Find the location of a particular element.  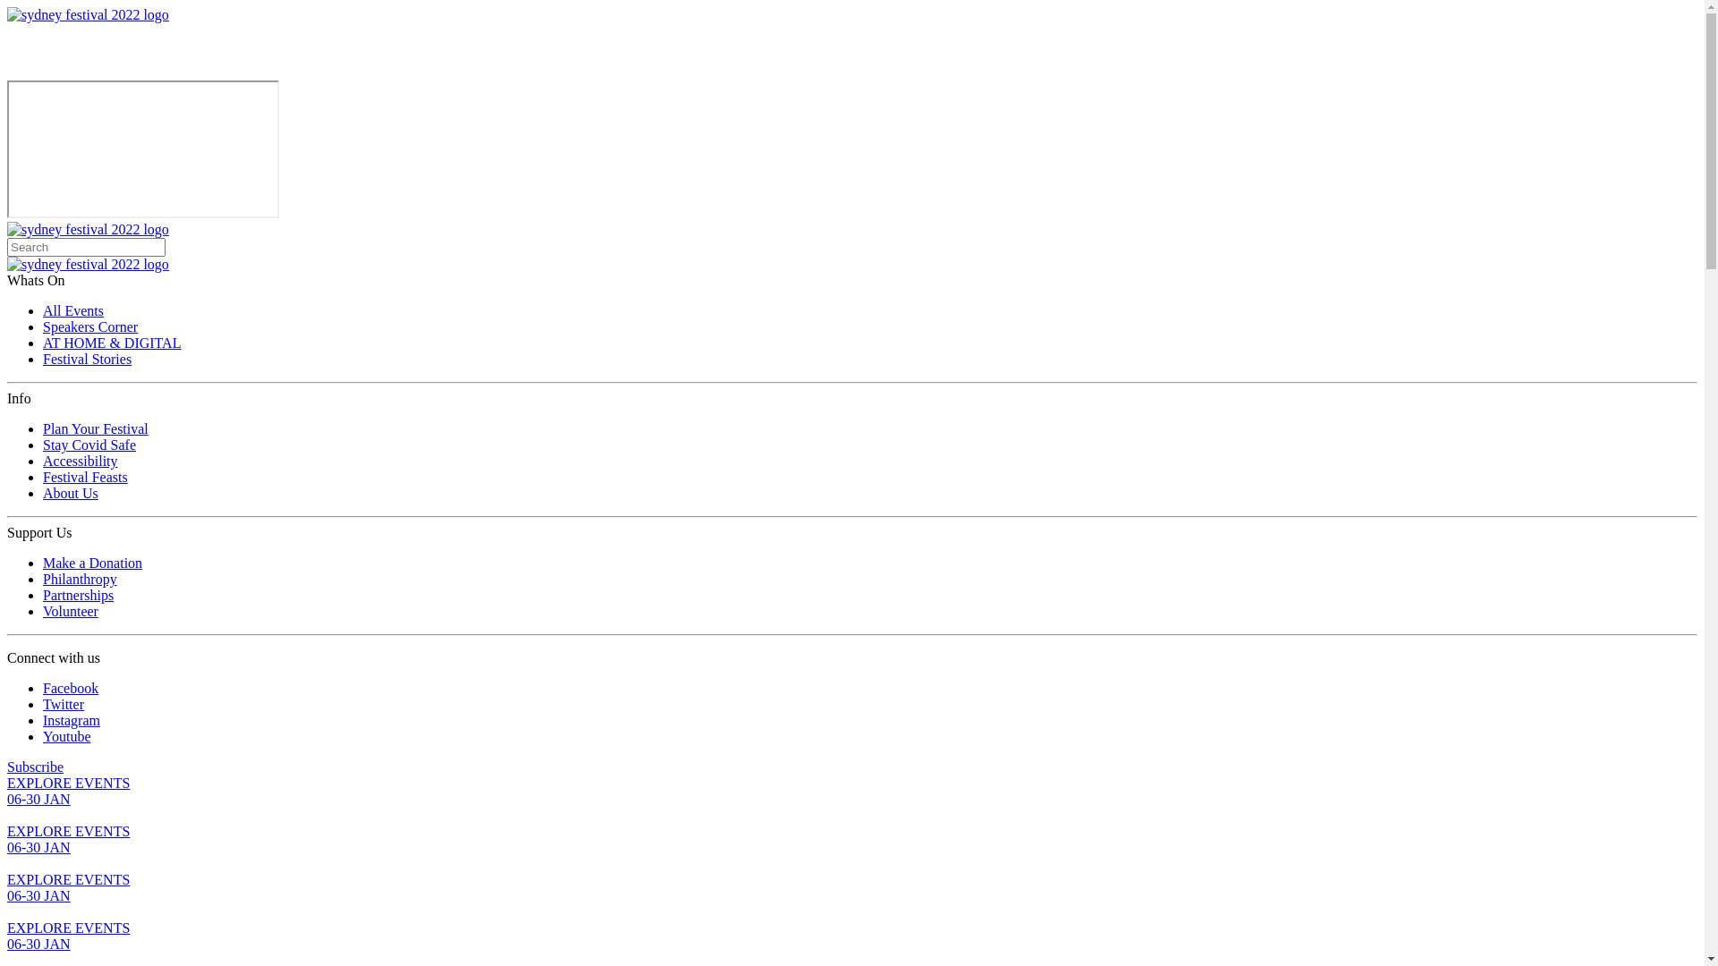

Volunteer is located at coordinates (71, 612).